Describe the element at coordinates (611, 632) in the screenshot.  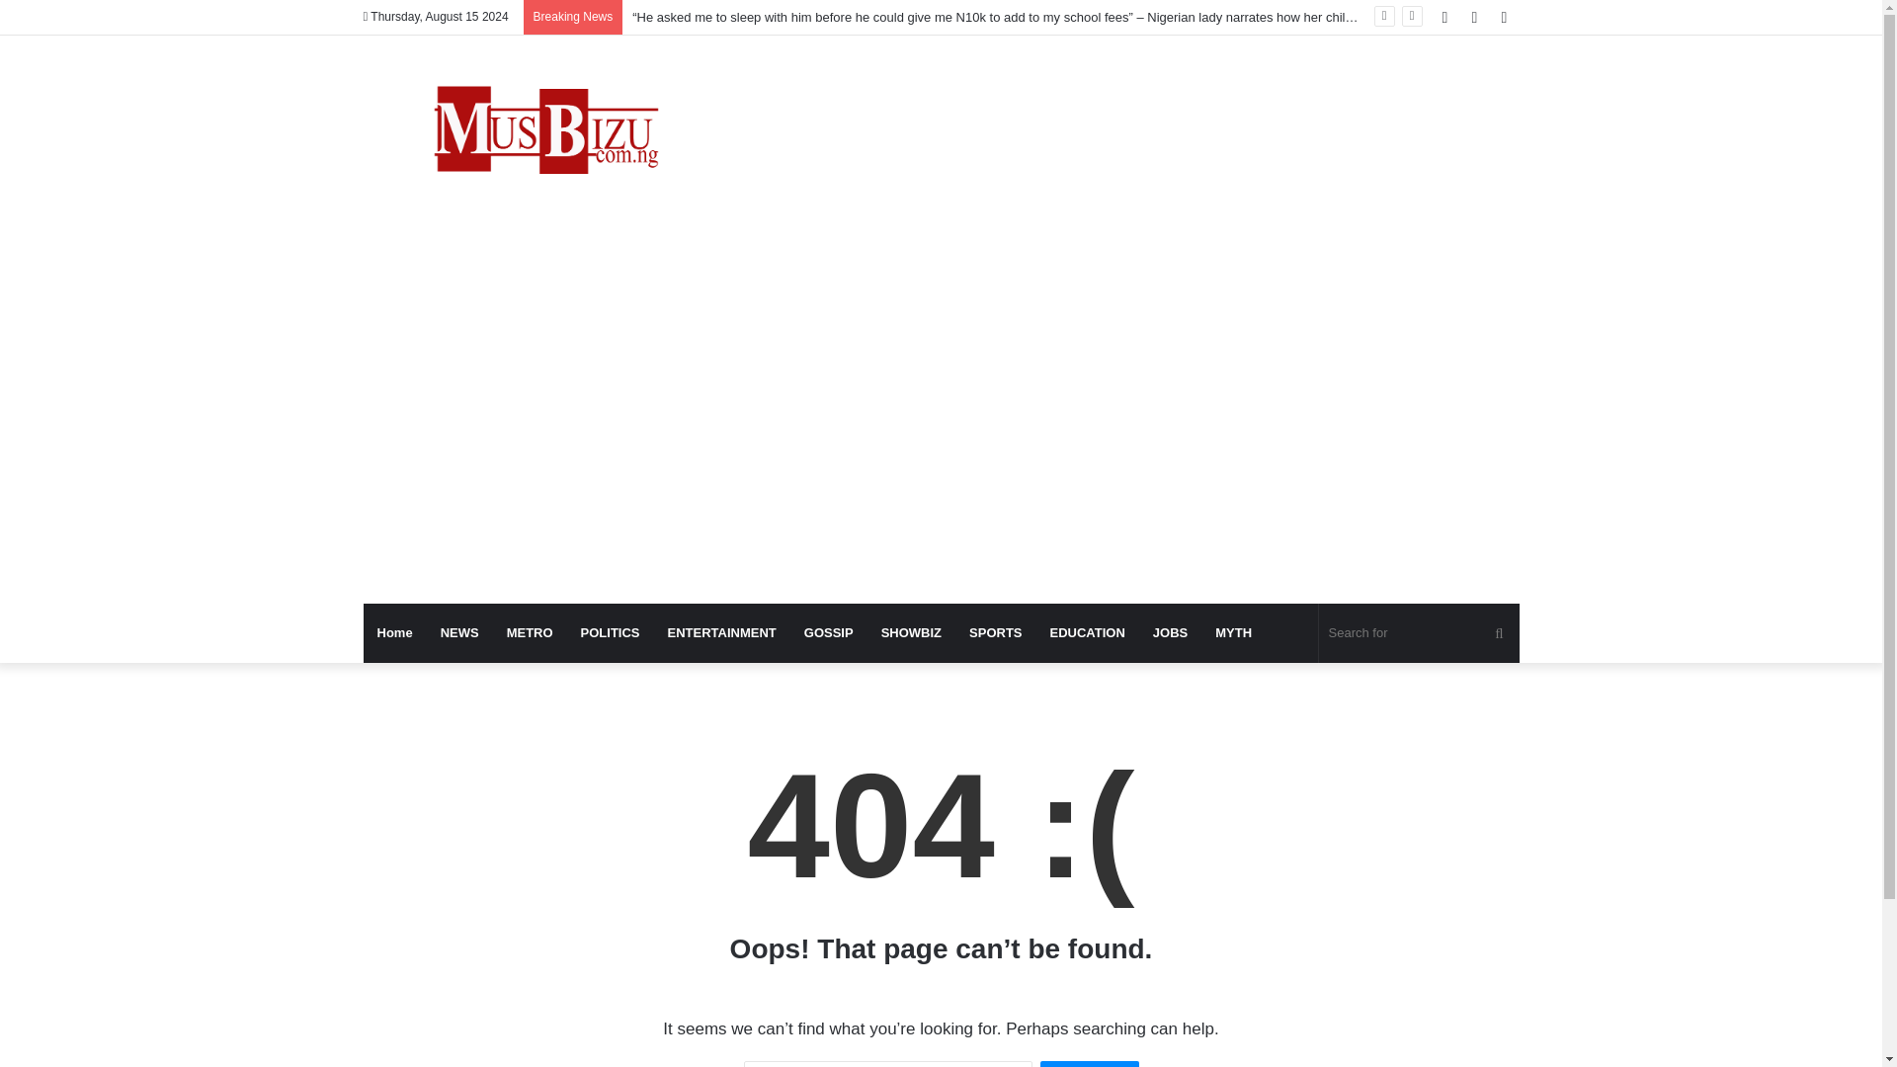
I see `POLITICS` at that location.